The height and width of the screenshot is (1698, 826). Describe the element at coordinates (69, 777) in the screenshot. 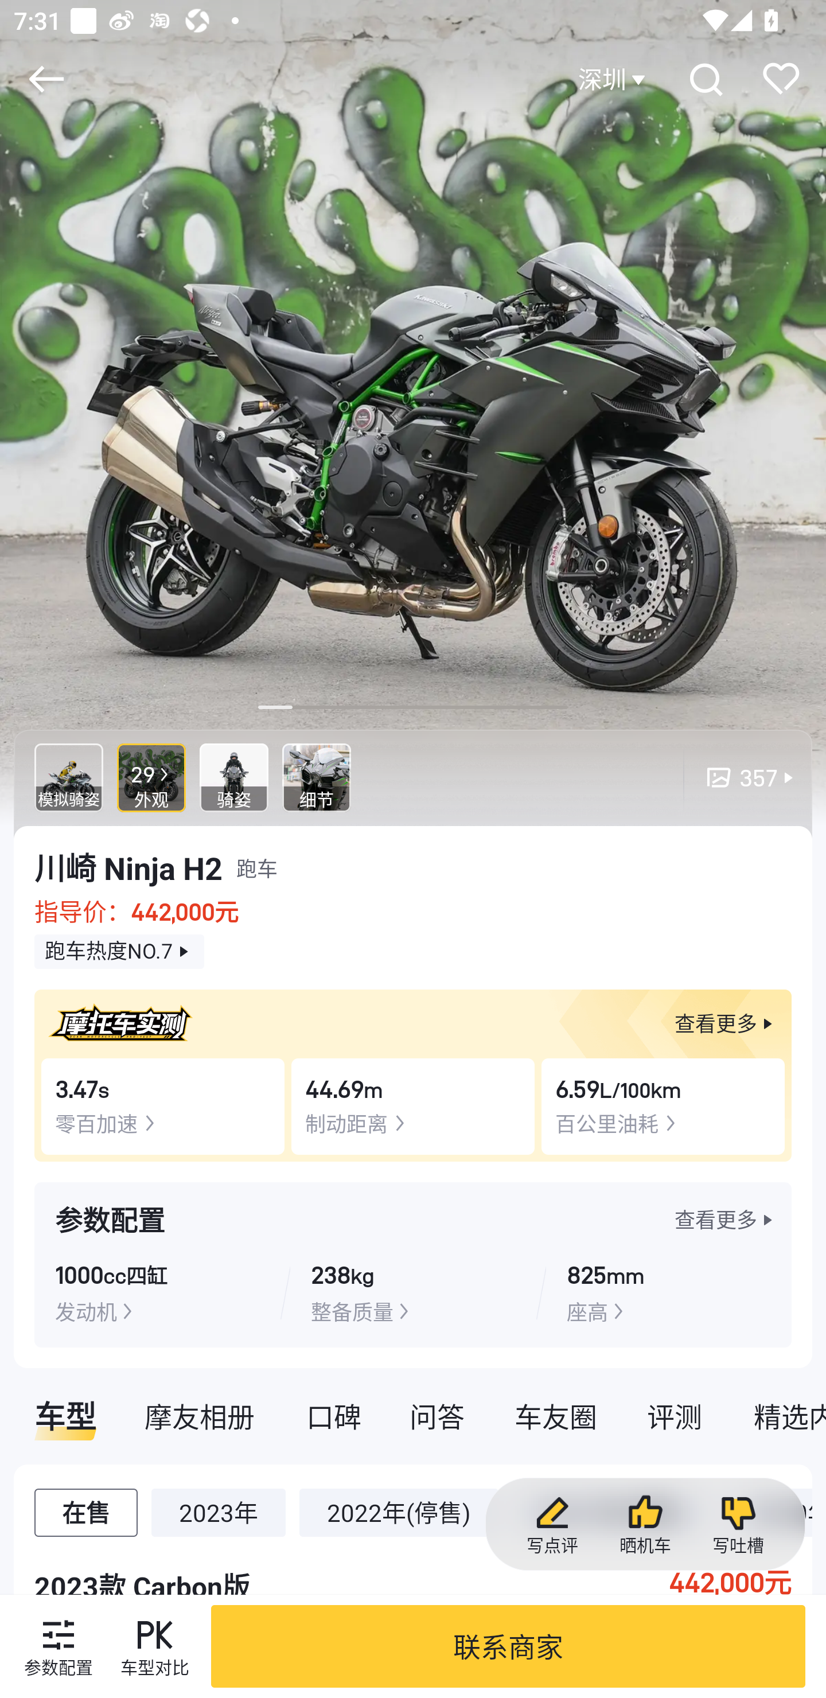

I see `模拟骑姿` at that location.